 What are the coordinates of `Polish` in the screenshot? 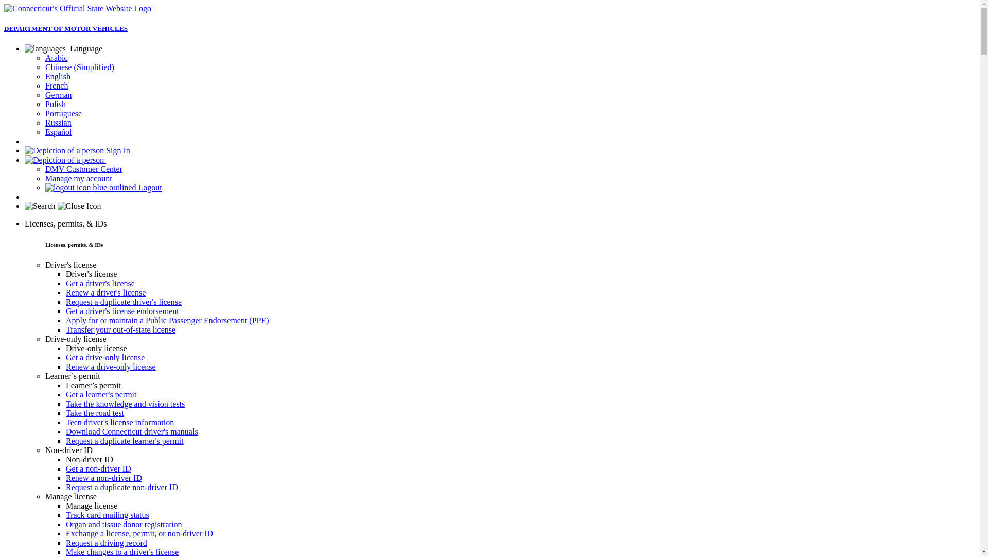 It's located at (56, 104).